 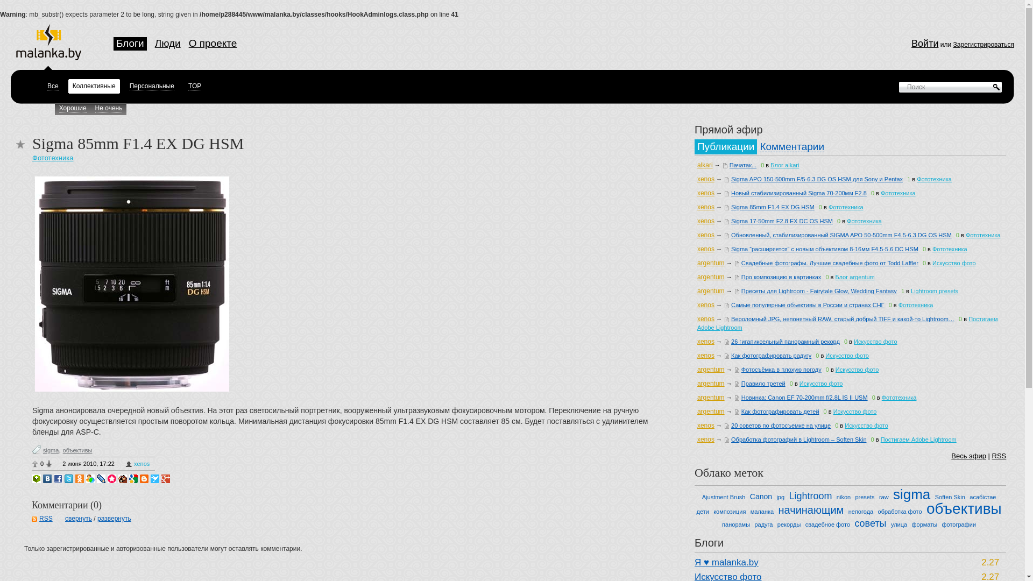 I want to click on argentum, so click(x=711, y=398).